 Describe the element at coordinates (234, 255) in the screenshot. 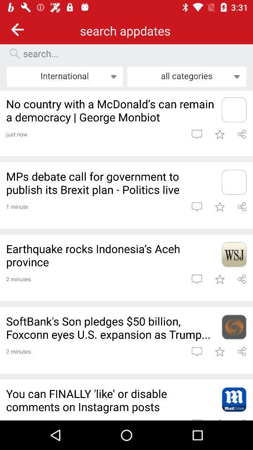

I see `expand the article` at that location.